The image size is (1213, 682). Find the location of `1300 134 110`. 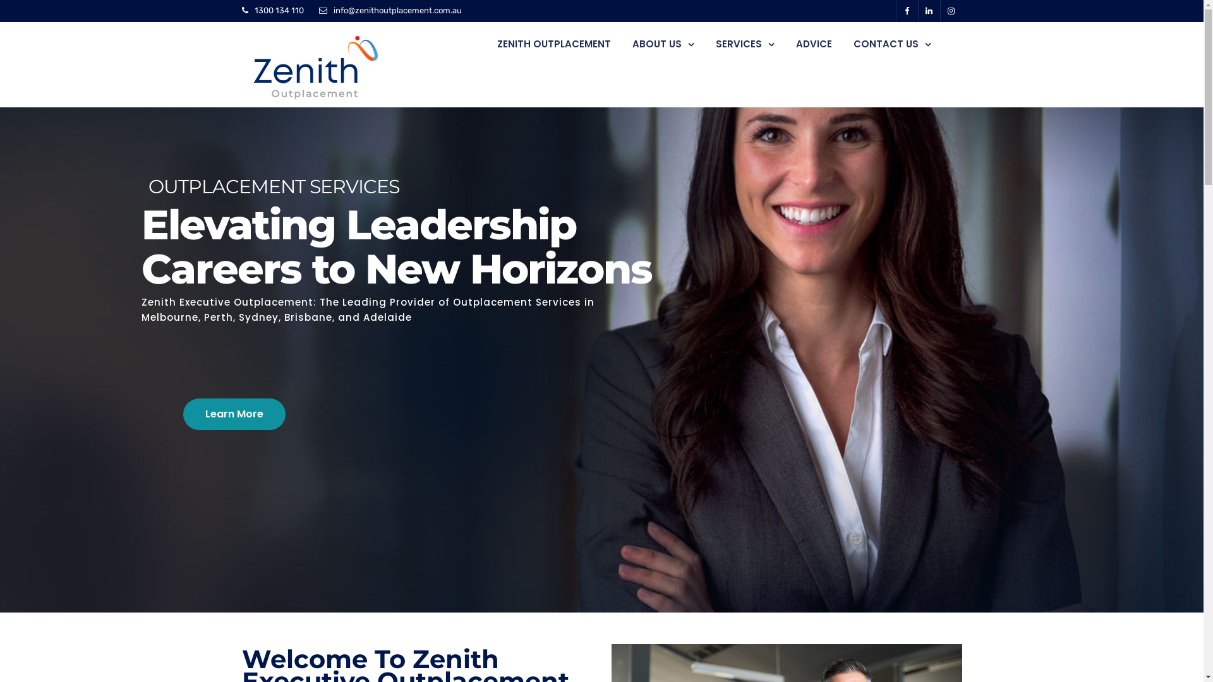

1300 134 110 is located at coordinates (279, 10).